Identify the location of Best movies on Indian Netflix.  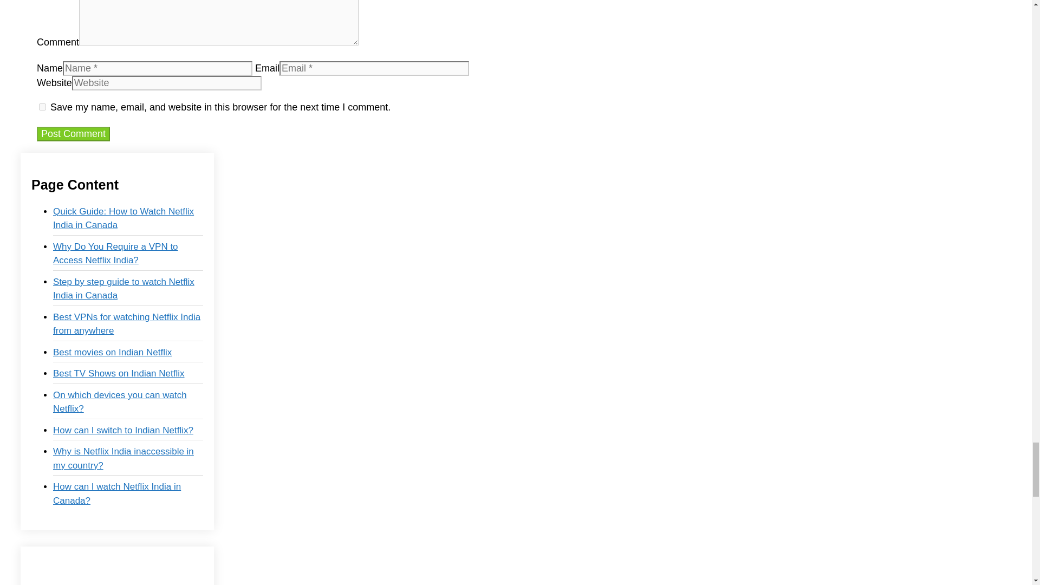
(112, 352).